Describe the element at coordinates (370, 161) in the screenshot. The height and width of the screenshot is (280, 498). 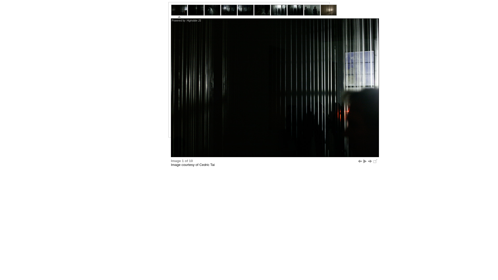
I see `Next (arrow right)` at that location.